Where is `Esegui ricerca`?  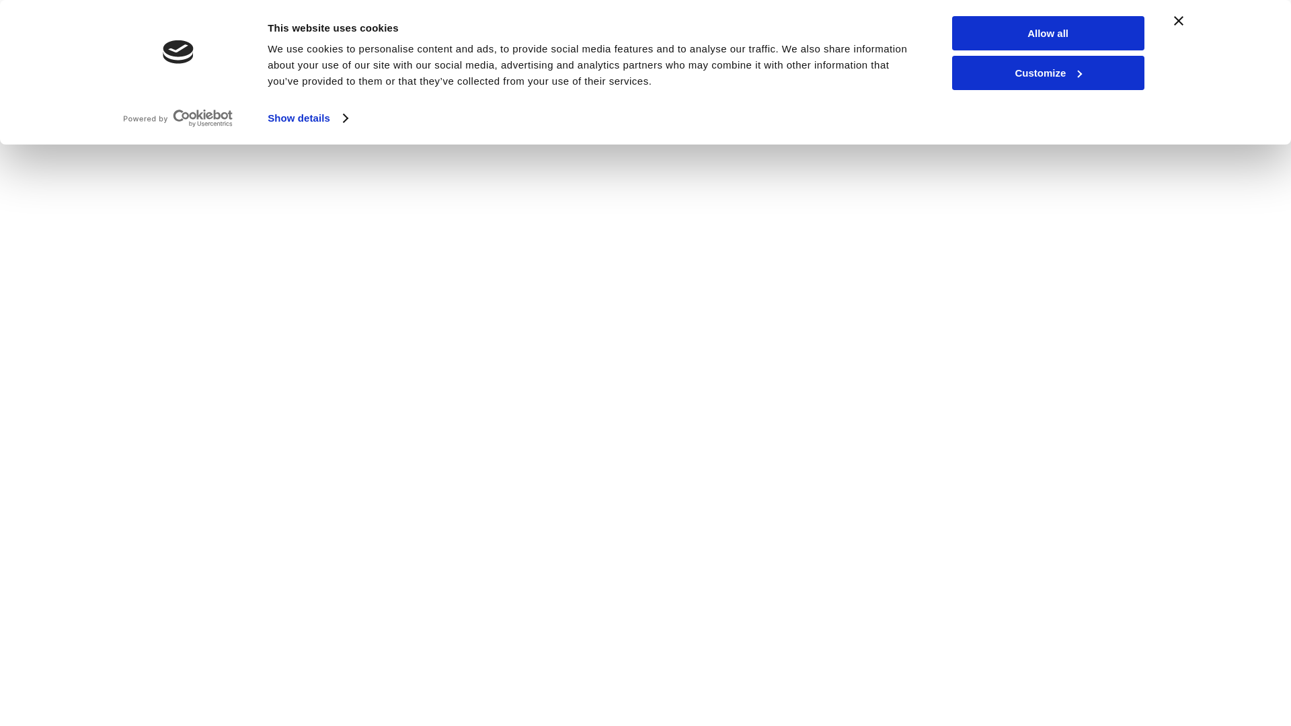
Esegui ricerca is located at coordinates (1045, 58).